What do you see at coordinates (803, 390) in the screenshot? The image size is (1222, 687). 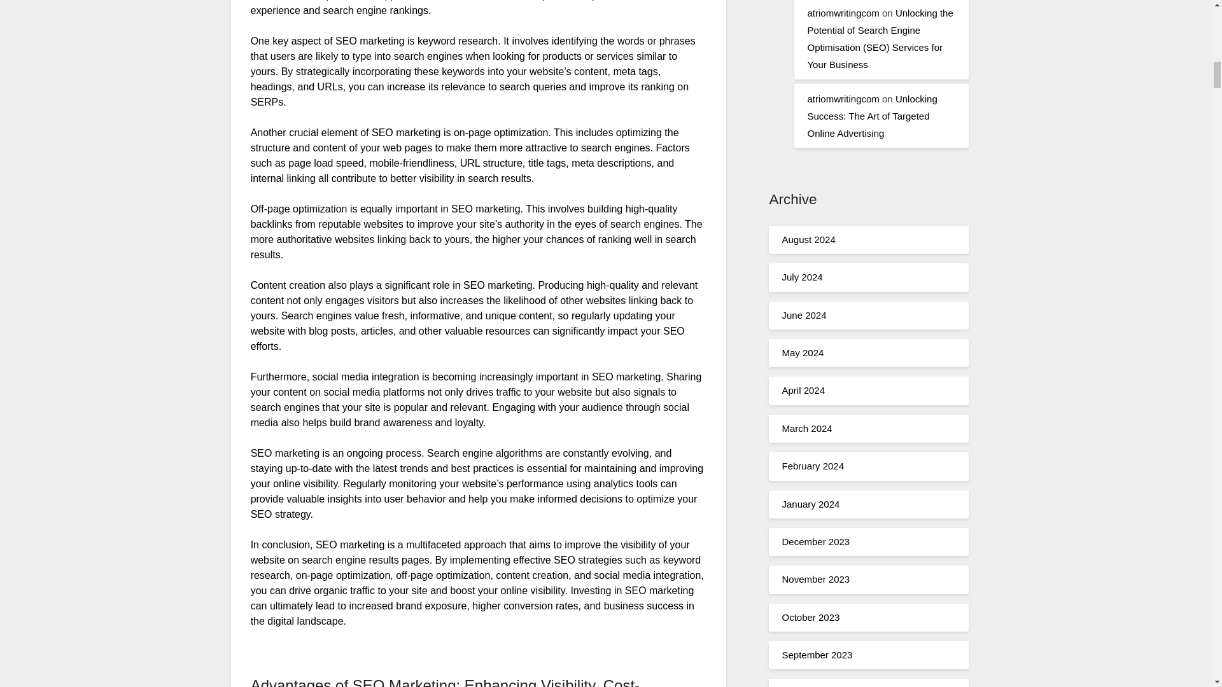 I see `April 2024` at bounding box center [803, 390].